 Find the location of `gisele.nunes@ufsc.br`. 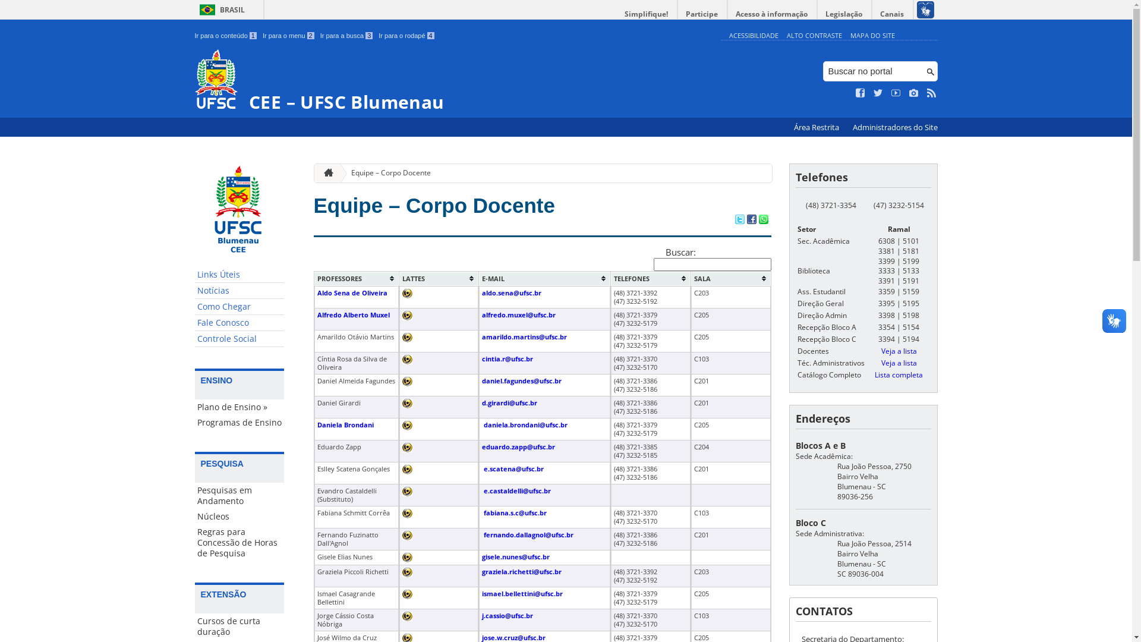

gisele.nunes@ufsc.br is located at coordinates (516, 557).